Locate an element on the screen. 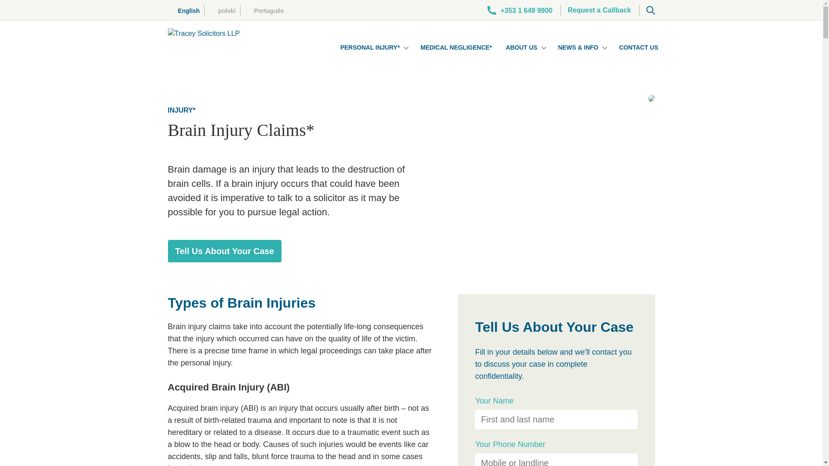  ABOUT US is located at coordinates (522, 47).